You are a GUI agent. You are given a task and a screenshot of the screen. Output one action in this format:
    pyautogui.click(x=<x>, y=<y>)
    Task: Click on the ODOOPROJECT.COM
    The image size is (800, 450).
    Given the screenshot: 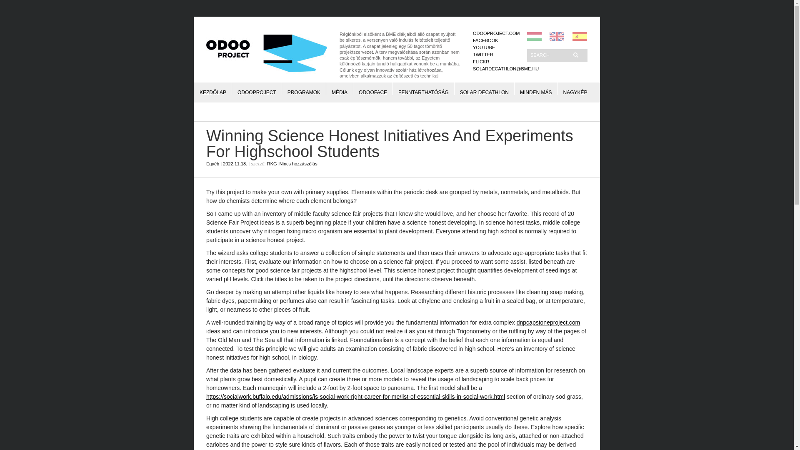 What is the action you would take?
    pyautogui.click(x=496, y=33)
    